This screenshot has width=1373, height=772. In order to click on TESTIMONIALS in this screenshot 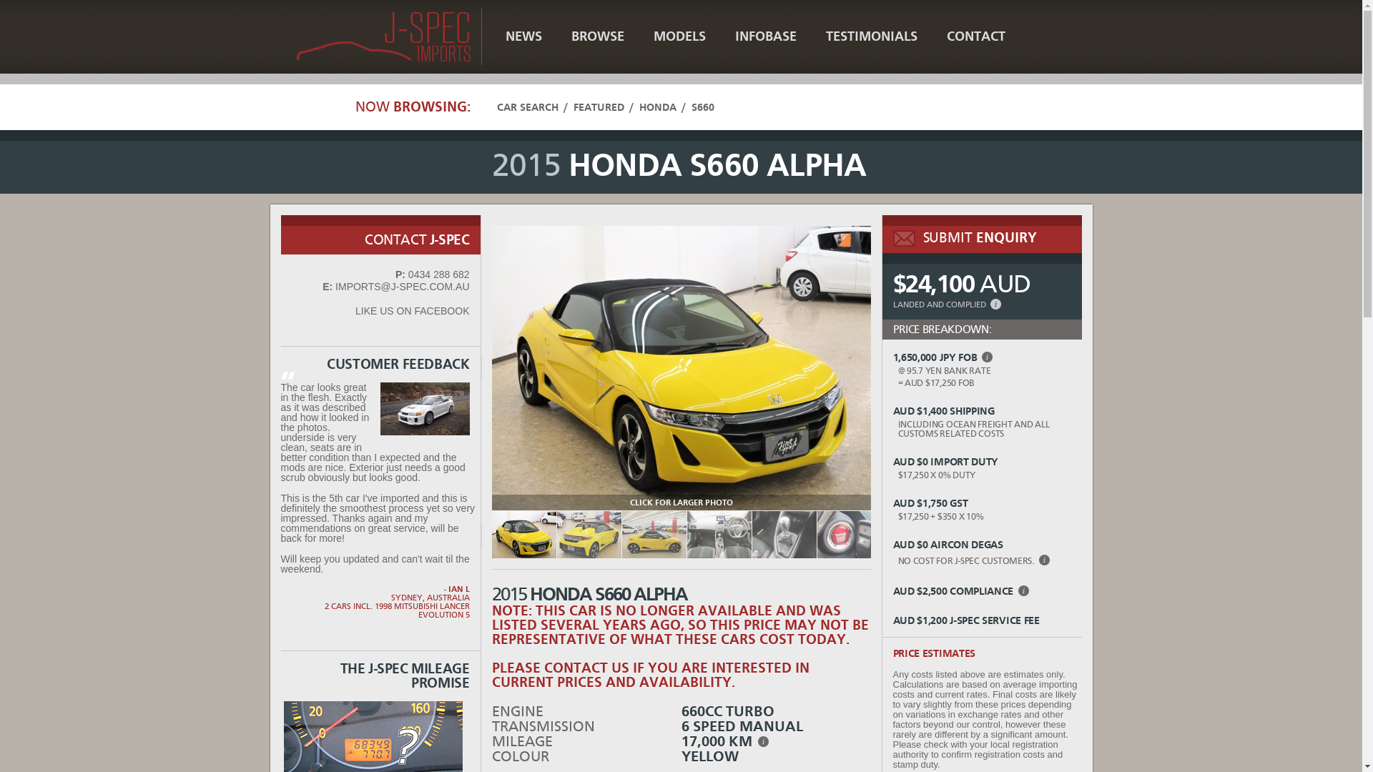, I will do `click(871, 36)`.